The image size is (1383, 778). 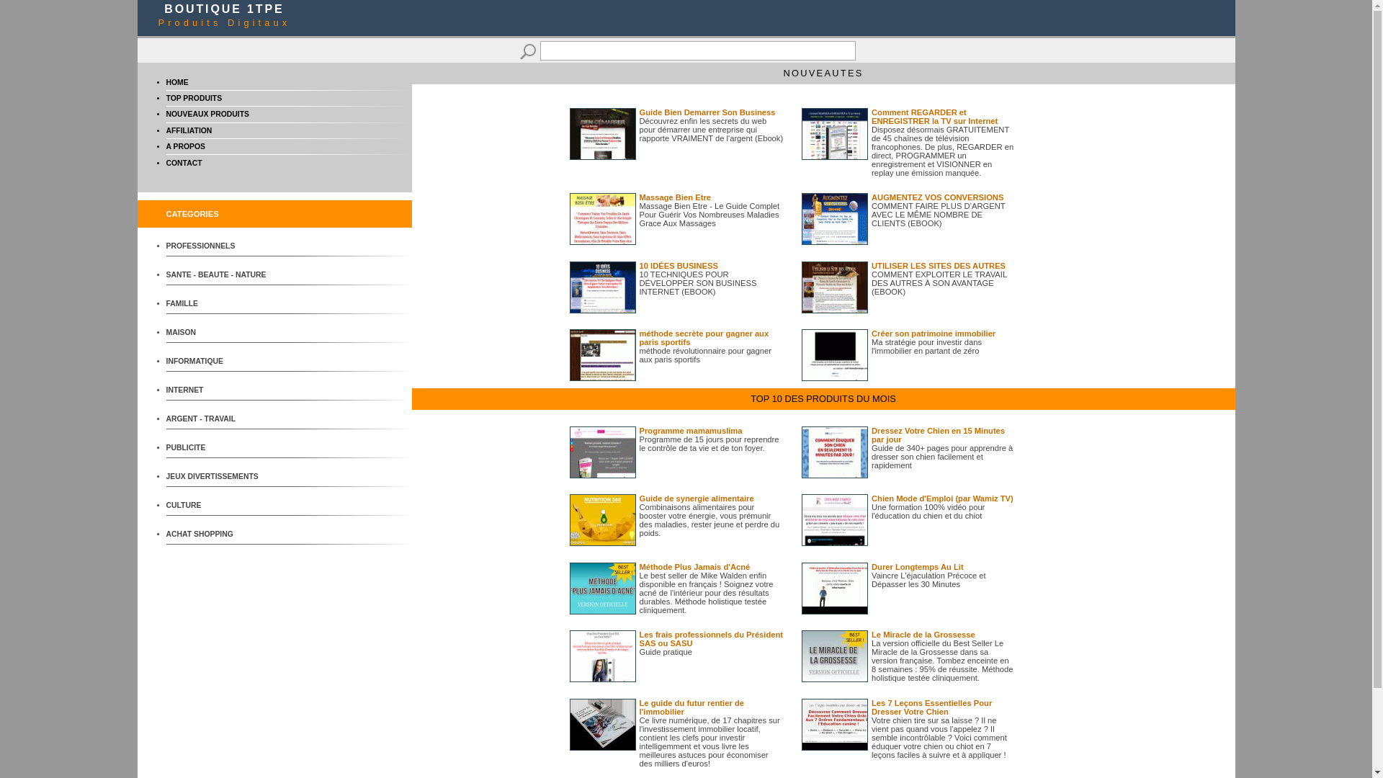 I want to click on PUBLICITE, so click(x=220, y=448).